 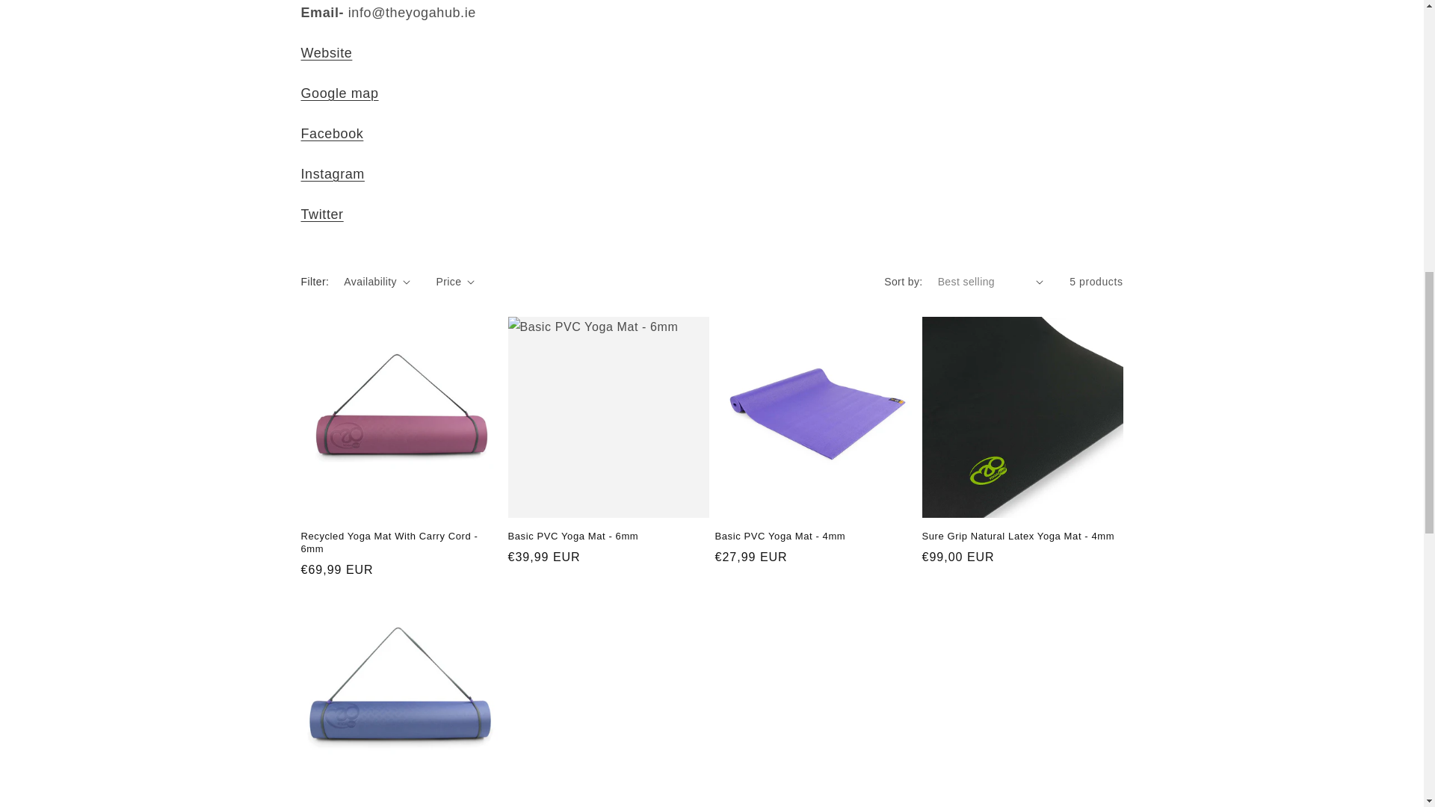 I want to click on Twitter, so click(x=321, y=214).